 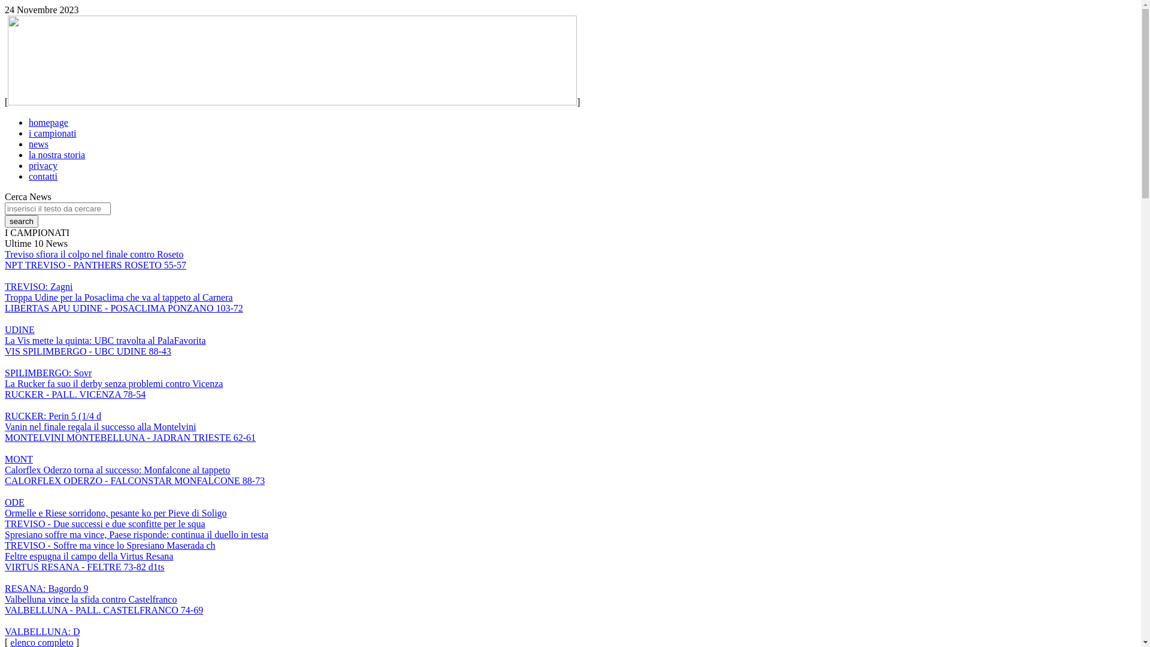 I want to click on La Rucker fa suo il derby senza problemi contro Vicenza, so click(x=114, y=383).